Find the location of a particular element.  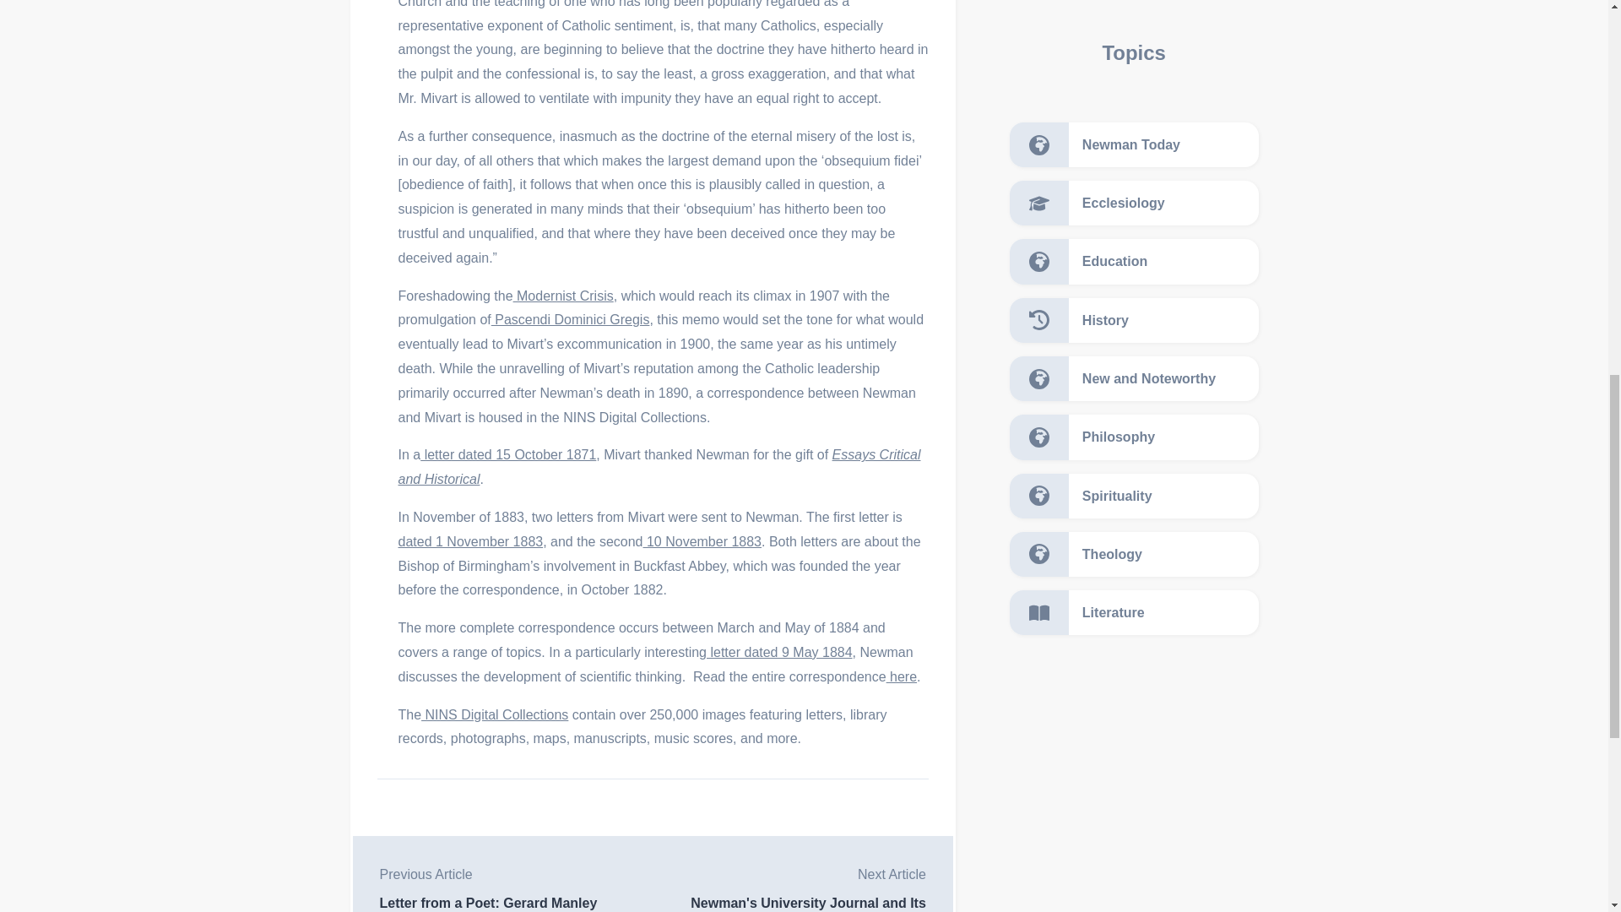

Essays Critical and Historical is located at coordinates (659, 466).